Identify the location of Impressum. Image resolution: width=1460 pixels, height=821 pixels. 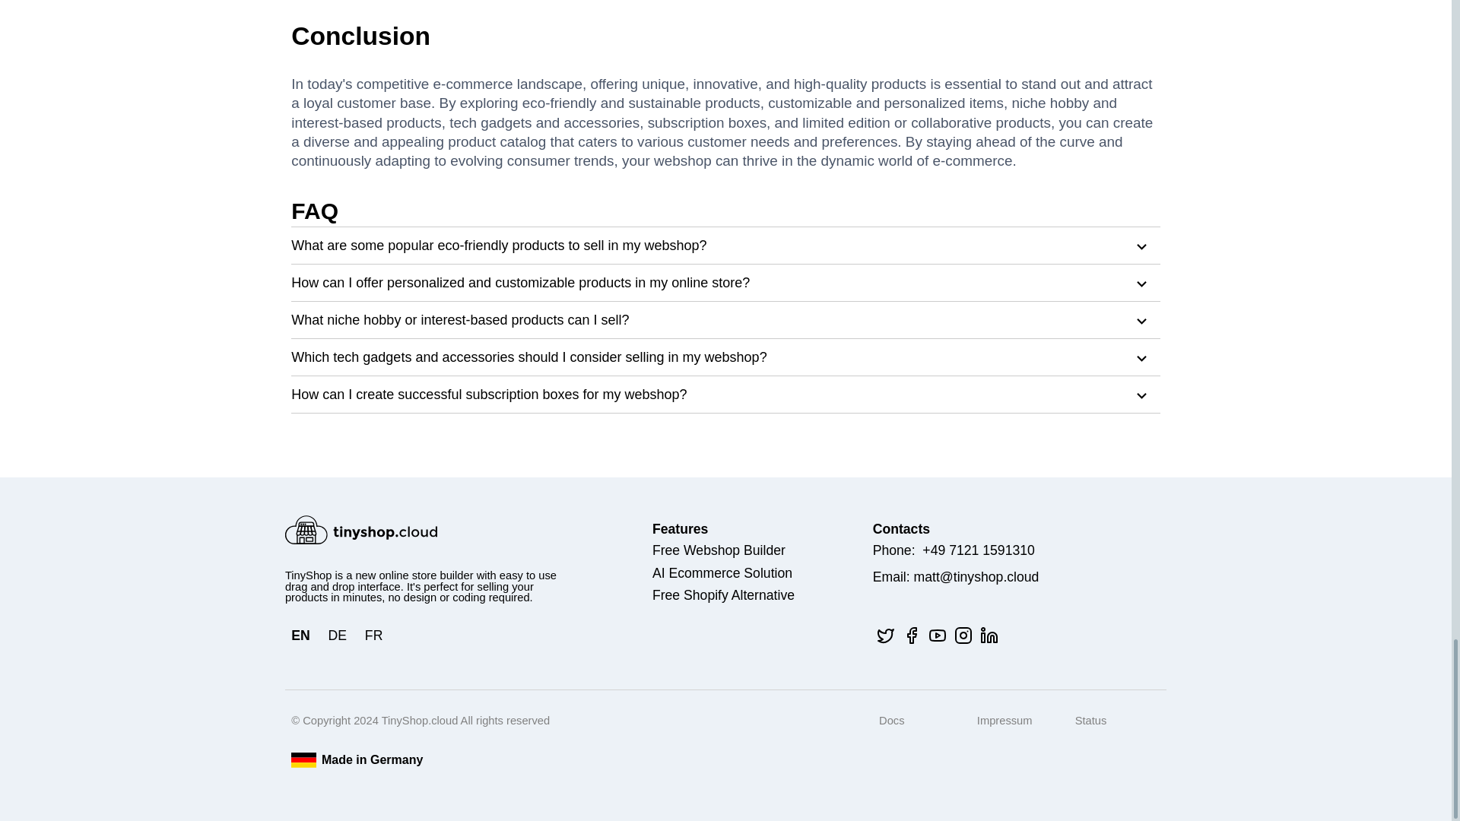
(1004, 720).